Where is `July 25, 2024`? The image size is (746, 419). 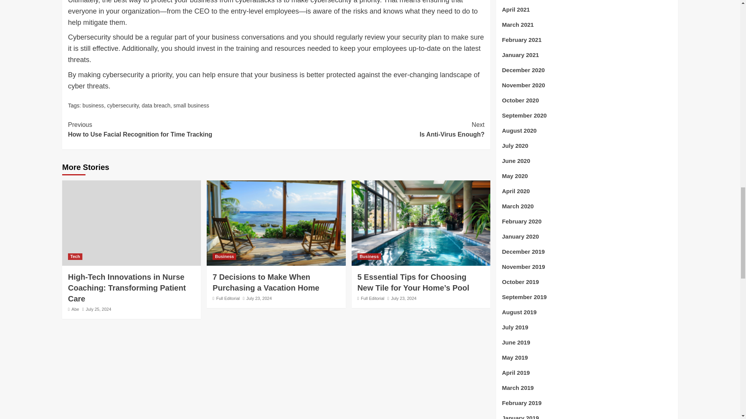
July 25, 2024 is located at coordinates (172, 130).